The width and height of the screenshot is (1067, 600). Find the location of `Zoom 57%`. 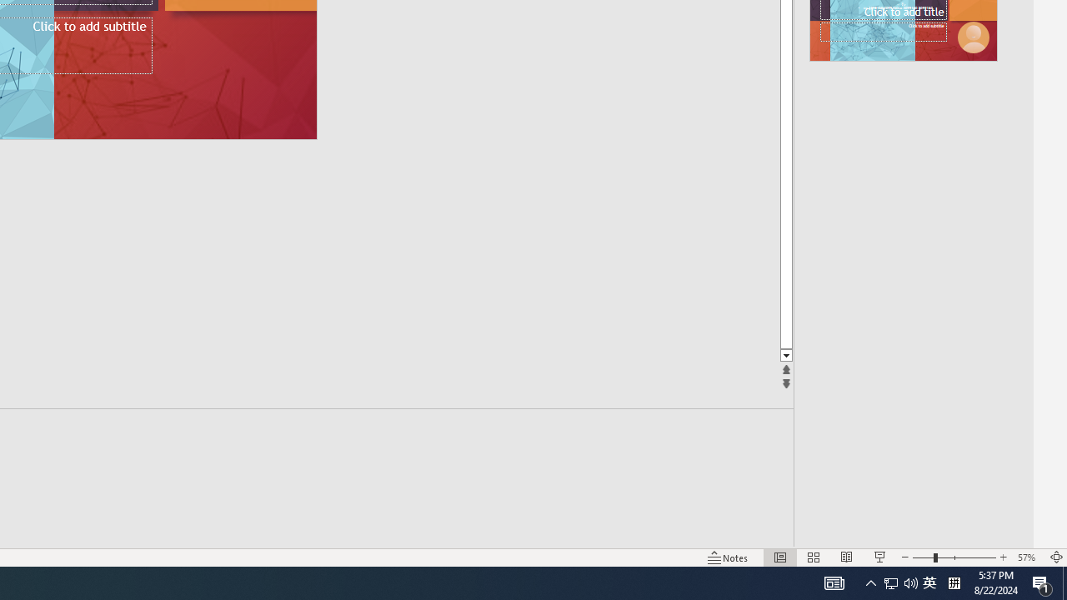

Zoom 57% is located at coordinates (1029, 557).